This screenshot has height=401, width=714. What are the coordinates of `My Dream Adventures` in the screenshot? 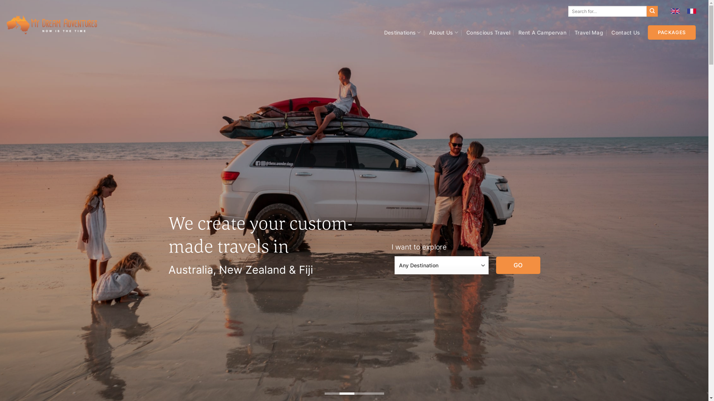 It's located at (52, 25).